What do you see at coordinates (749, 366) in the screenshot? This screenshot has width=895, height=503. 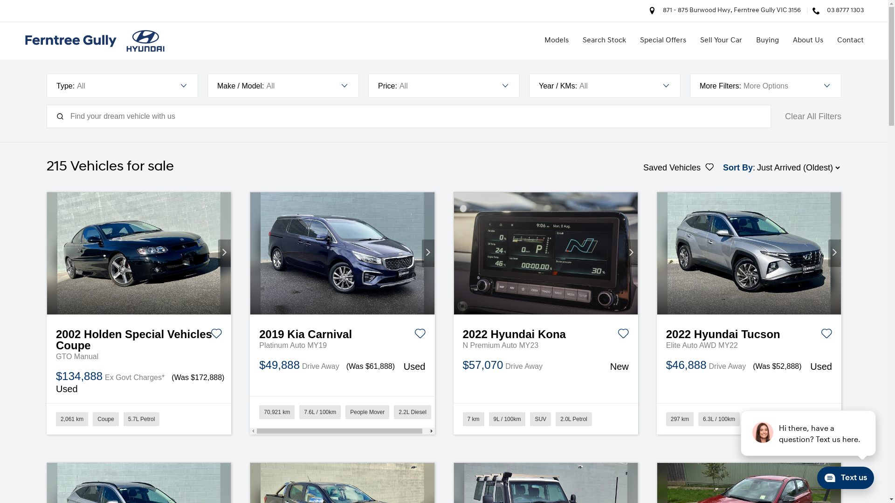 I see `$46,888
Drive Away
(Was $52,888)
Used` at bounding box center [749, 366].